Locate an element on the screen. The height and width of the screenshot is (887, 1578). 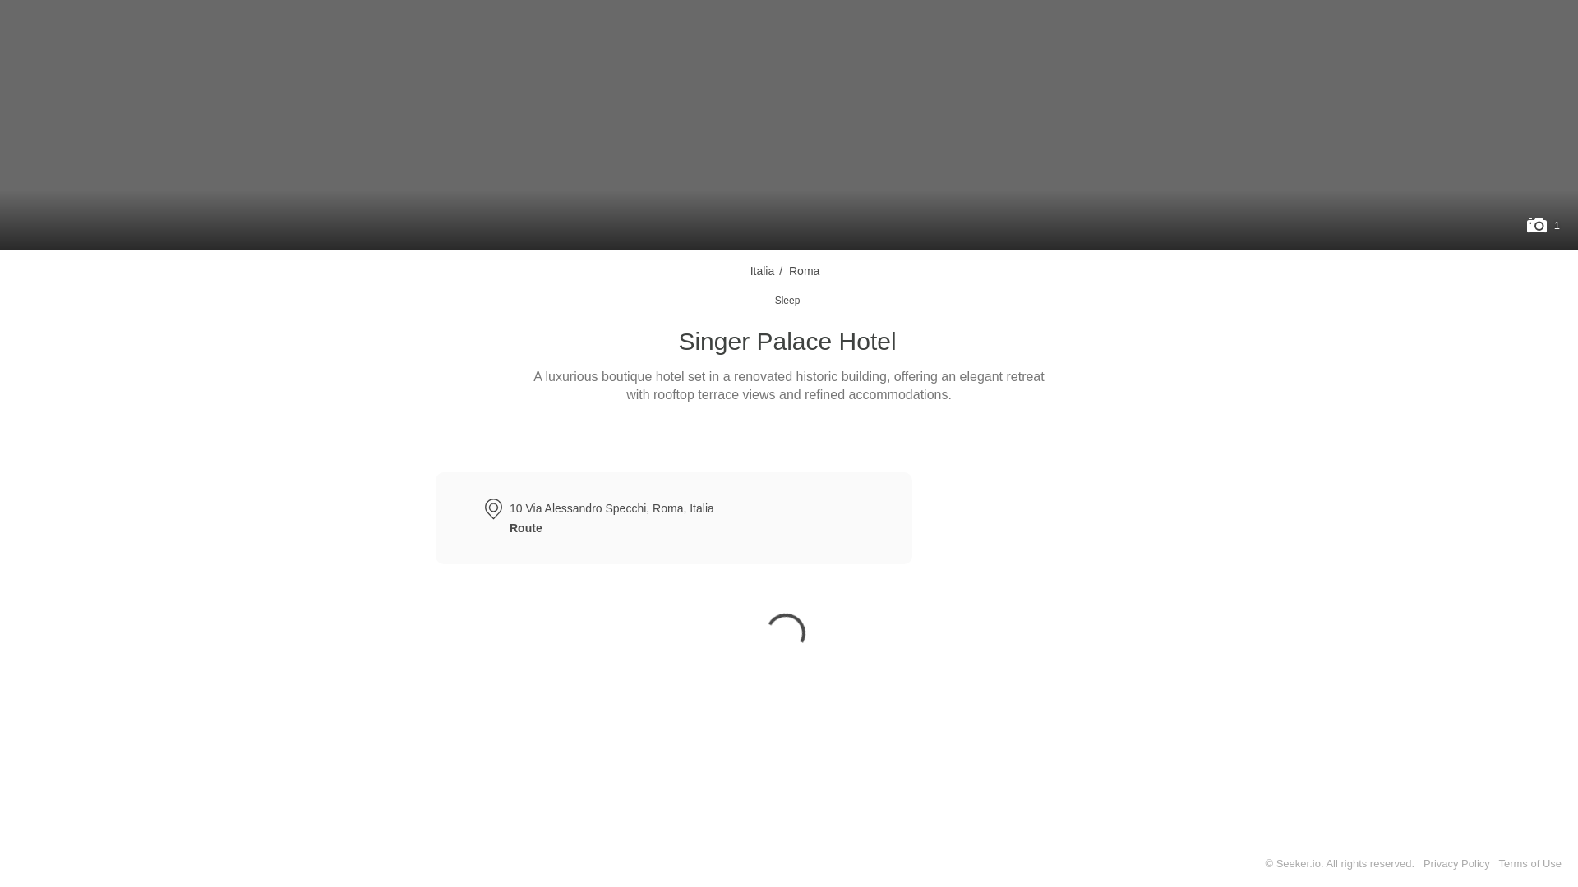
1 is located at coordinates (1543, 225).